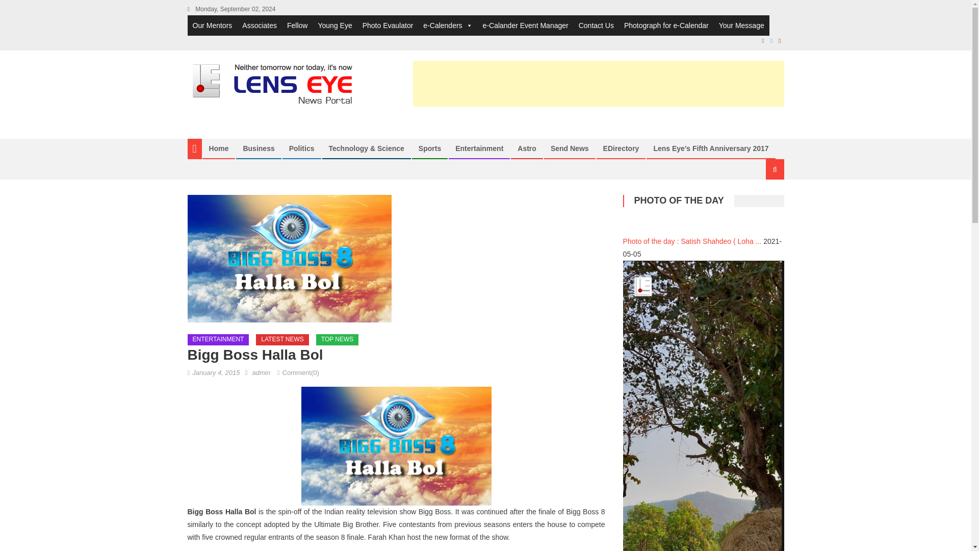 This screenshot has height=551, width=979. I want to click on EDirectory, so click(621, 148).